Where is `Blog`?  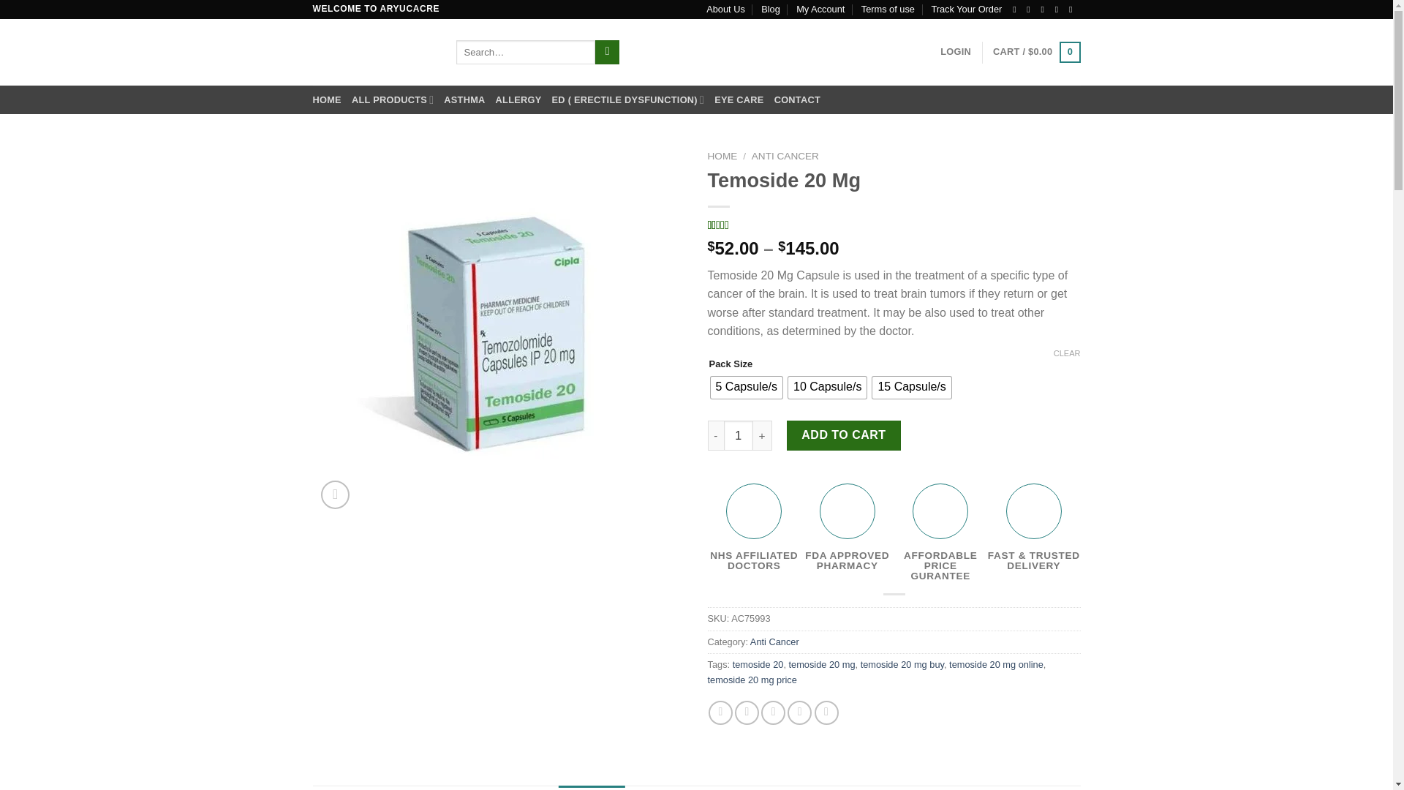 Blog is located at coordinates (771, 9).